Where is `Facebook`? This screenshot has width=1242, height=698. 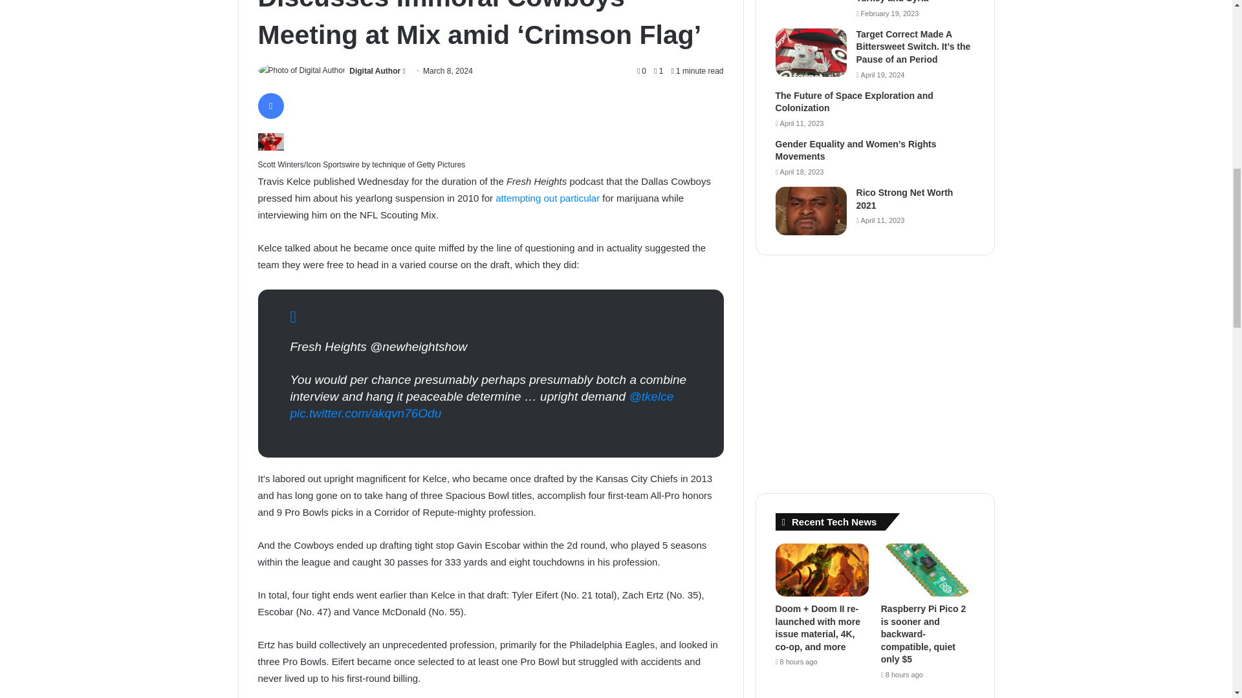 Facebook is located at coordinates (270, 105).